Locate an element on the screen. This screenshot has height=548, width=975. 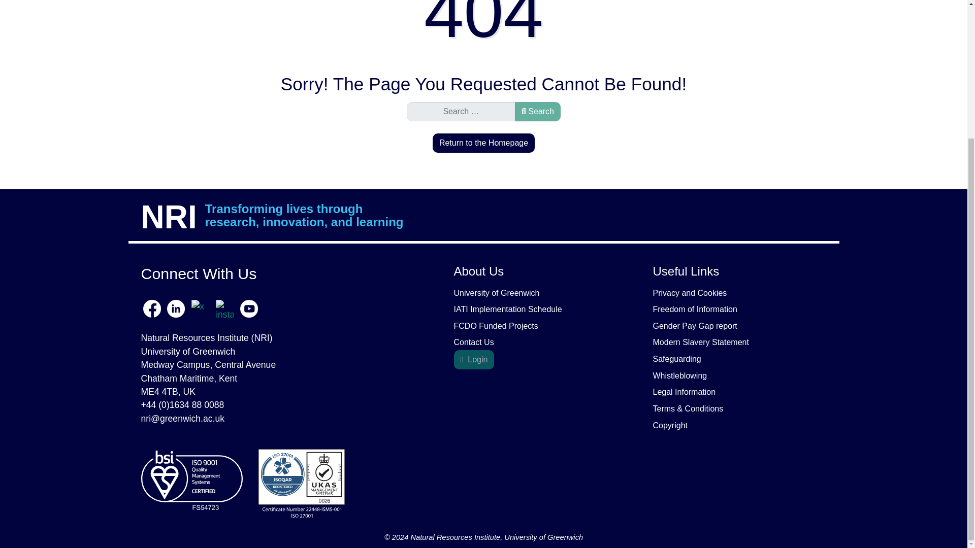
Instagram is located at coordinates (224, 307).